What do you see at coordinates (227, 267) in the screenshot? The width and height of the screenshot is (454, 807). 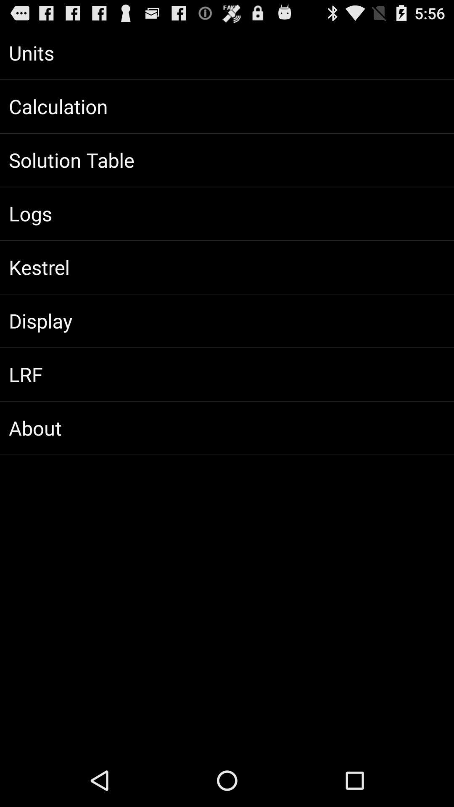 I see `open kestrel app` at bounding box center [227, 267].